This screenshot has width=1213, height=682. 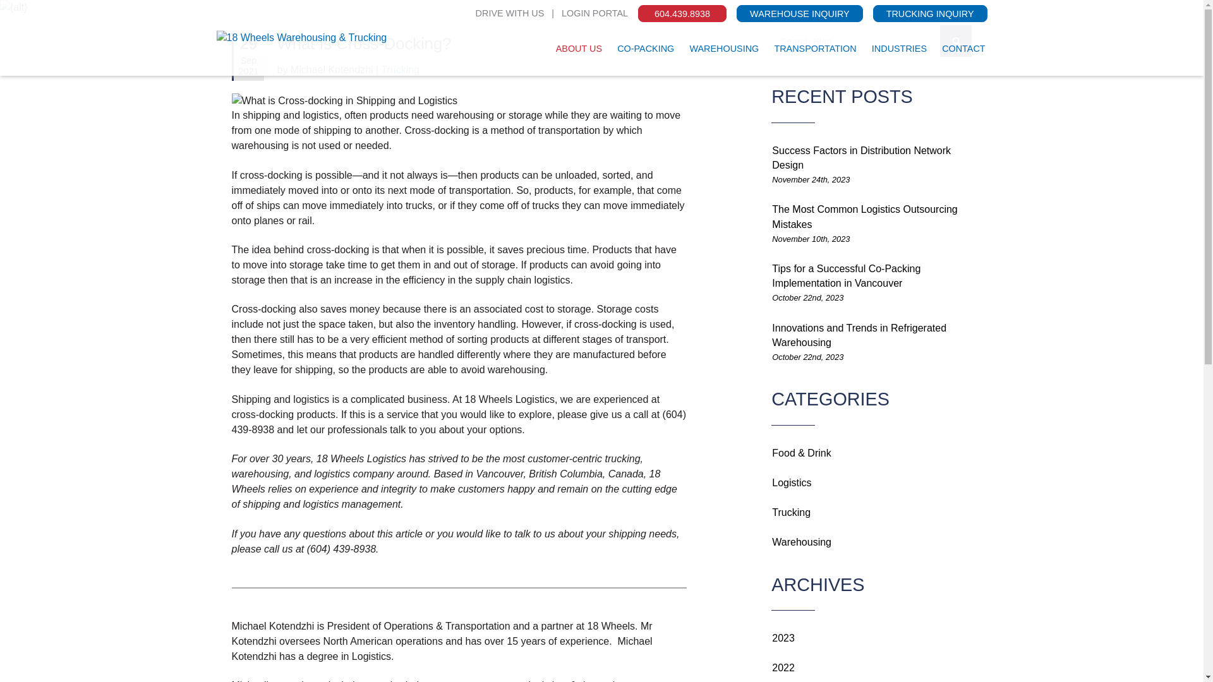 What do you see at coordinates (510, 14) in the screenshot?
I see `DRIVE WITH US` at bounding box center [510, 14].